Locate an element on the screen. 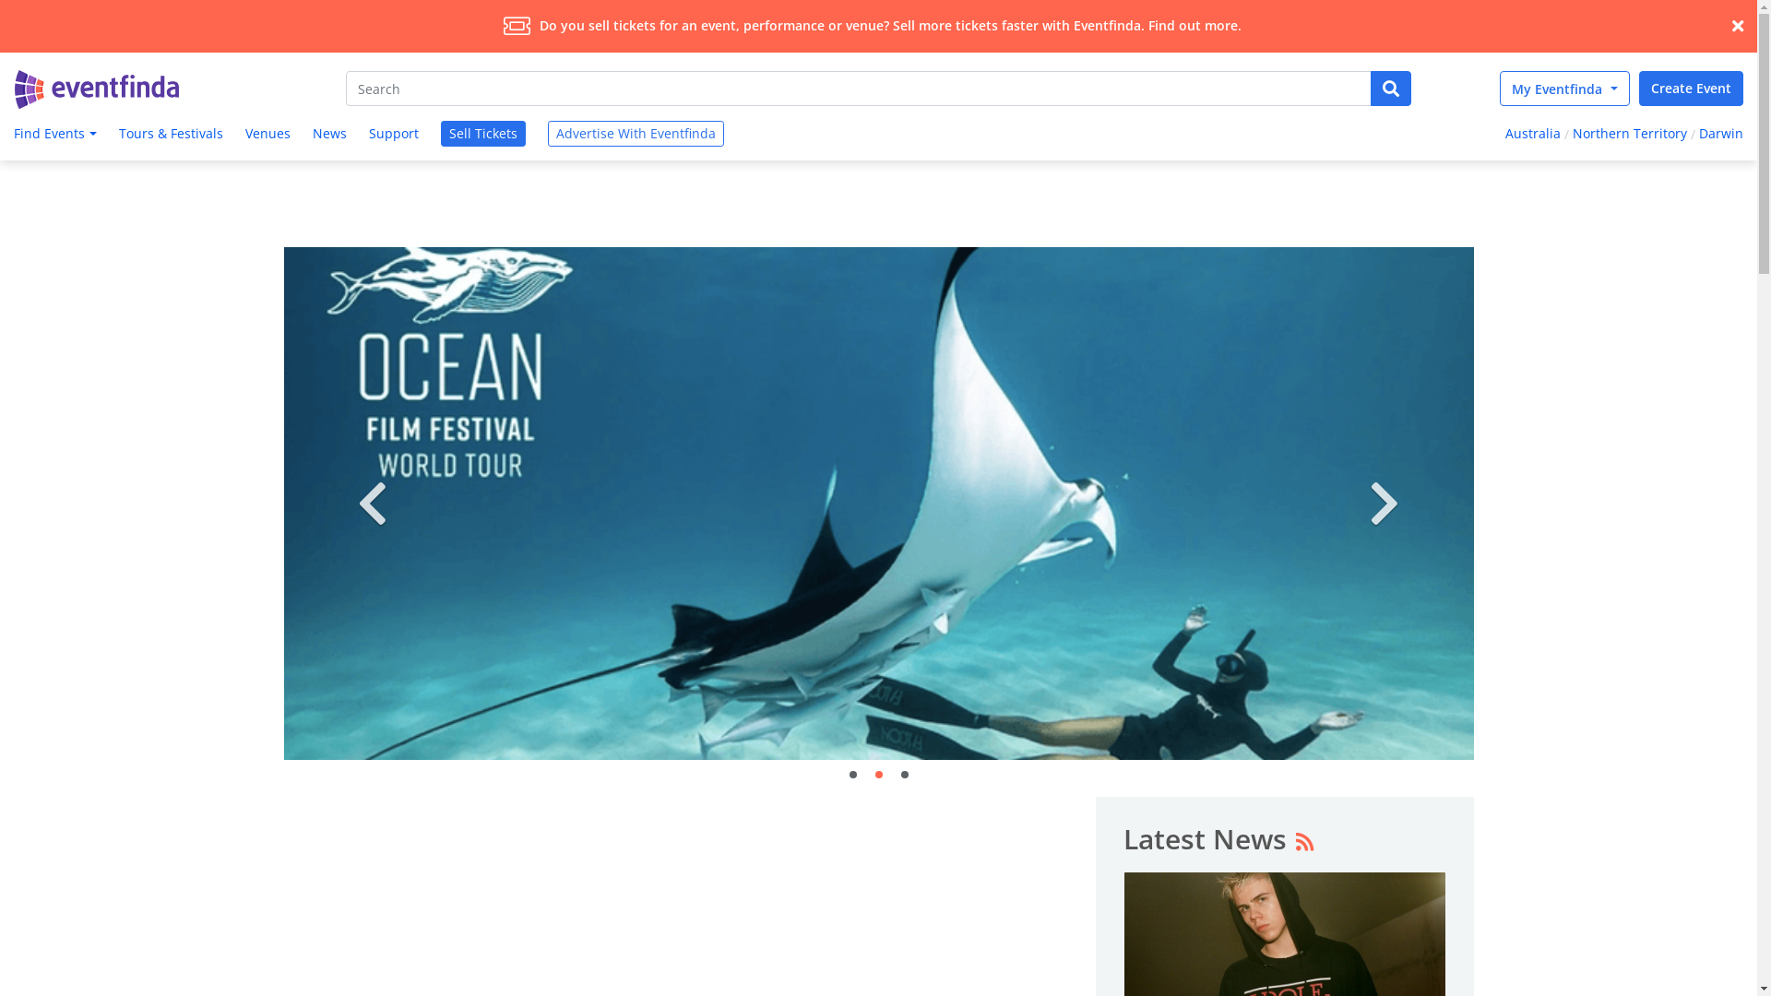  eventfinda.com.au - What's on in Australia is located at coordinates (97, 89).